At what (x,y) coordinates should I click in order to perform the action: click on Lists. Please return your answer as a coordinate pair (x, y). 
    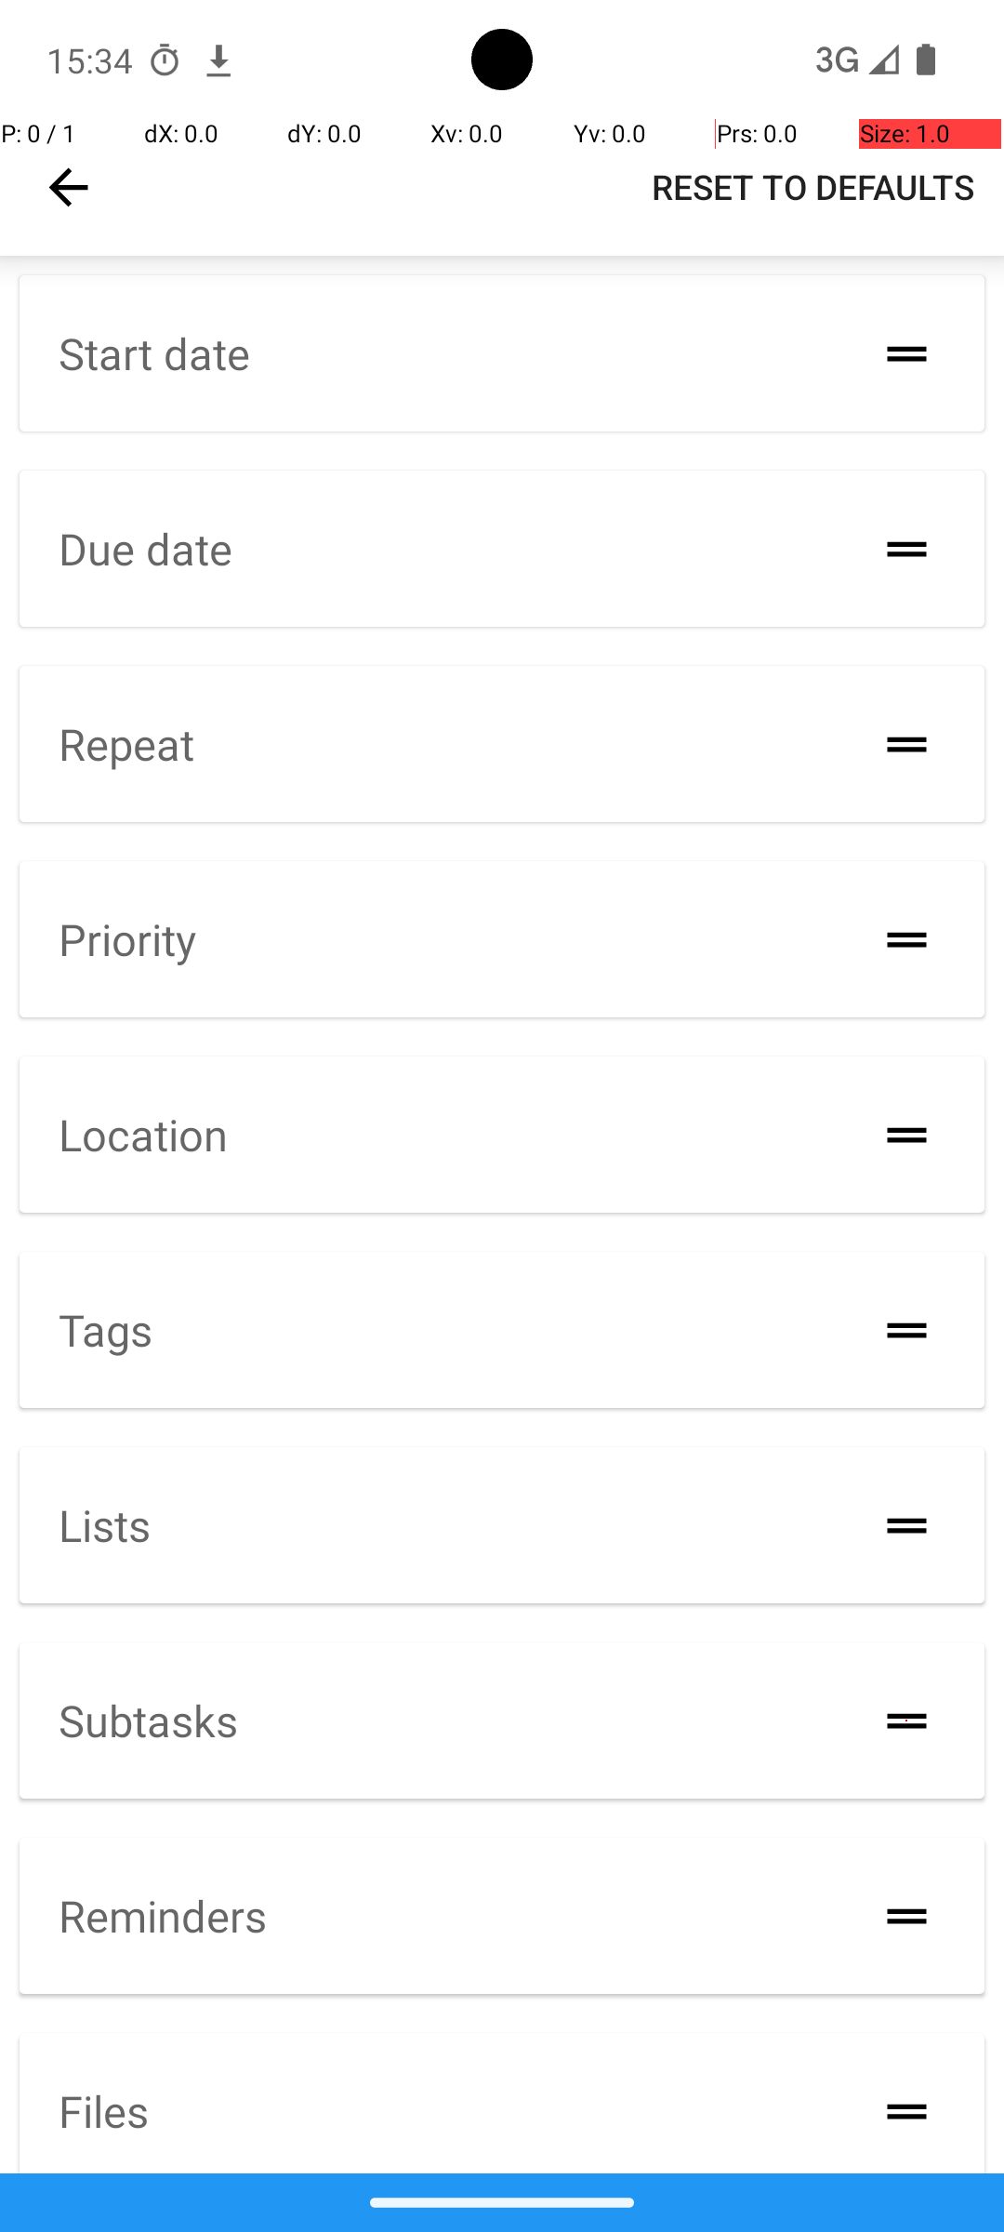
    Looking at the image, I should click on (104, 1525).